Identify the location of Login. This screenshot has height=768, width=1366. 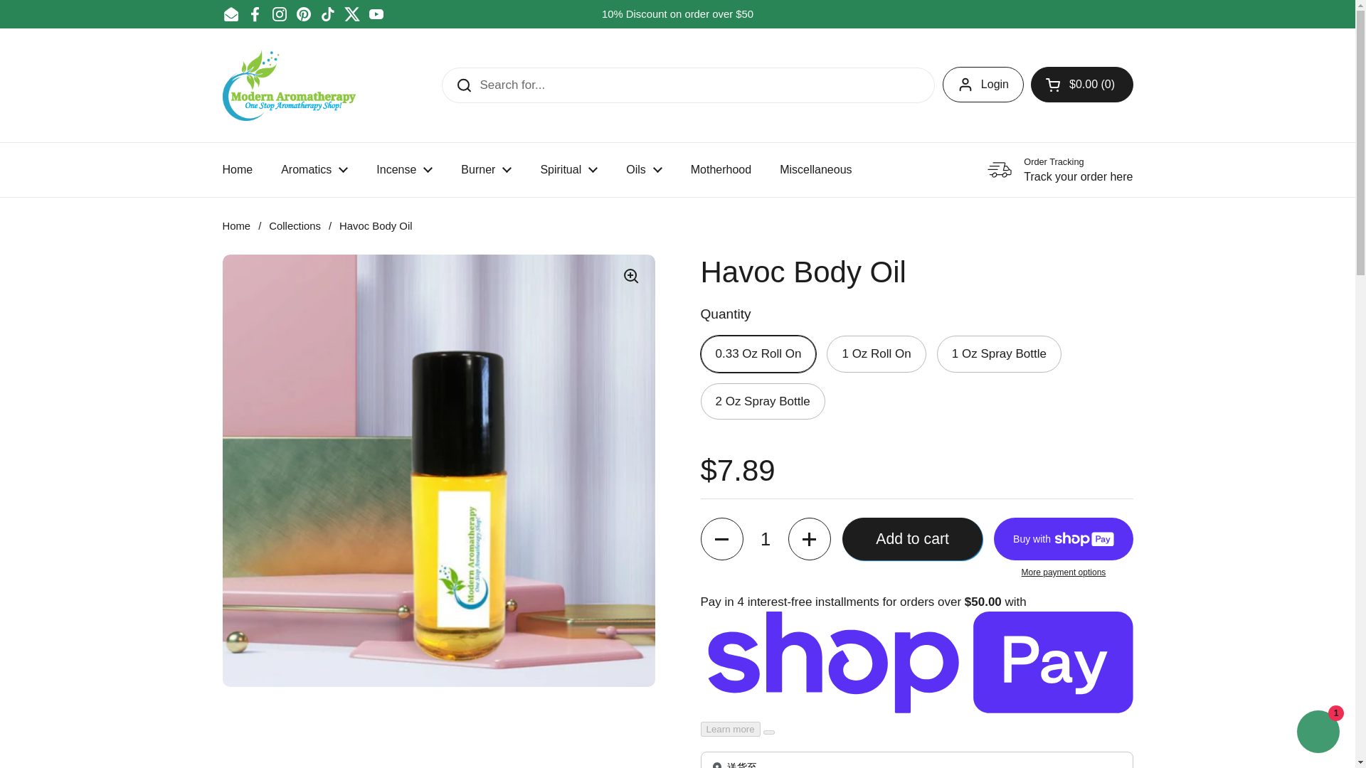
(983, 84).